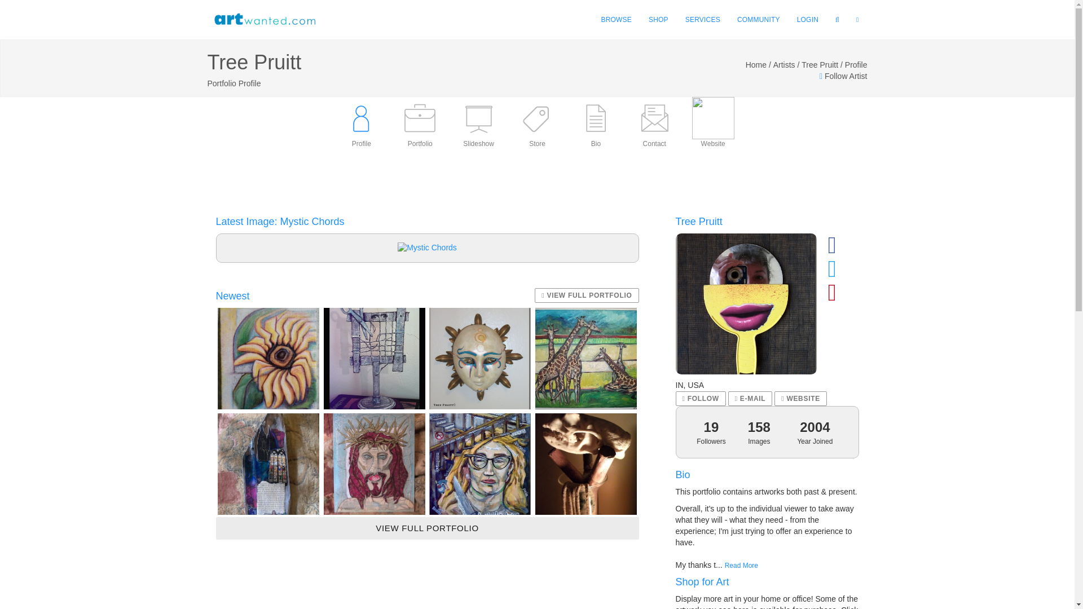 This screenshot has height=609, width=1083. I want to click on Follow on Facebook, so click(832, 250).